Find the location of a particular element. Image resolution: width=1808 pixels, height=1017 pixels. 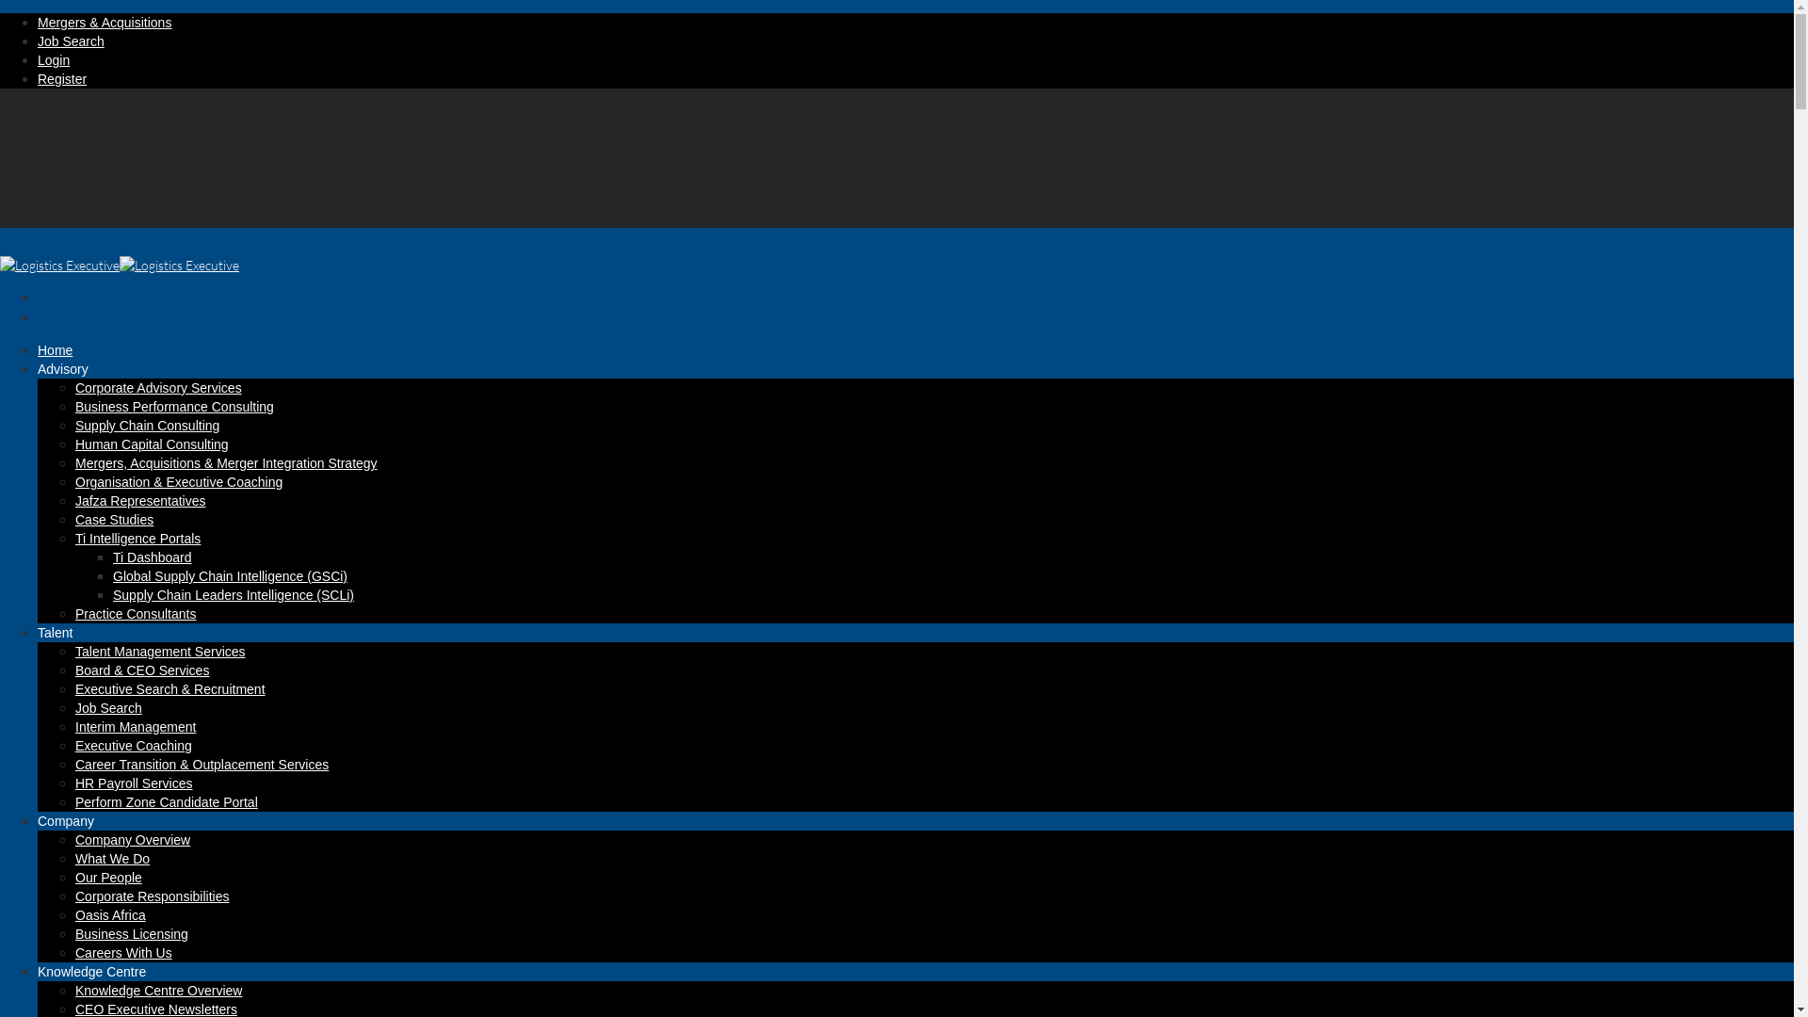

Oasis Africa is located at coordinates (111, 915).